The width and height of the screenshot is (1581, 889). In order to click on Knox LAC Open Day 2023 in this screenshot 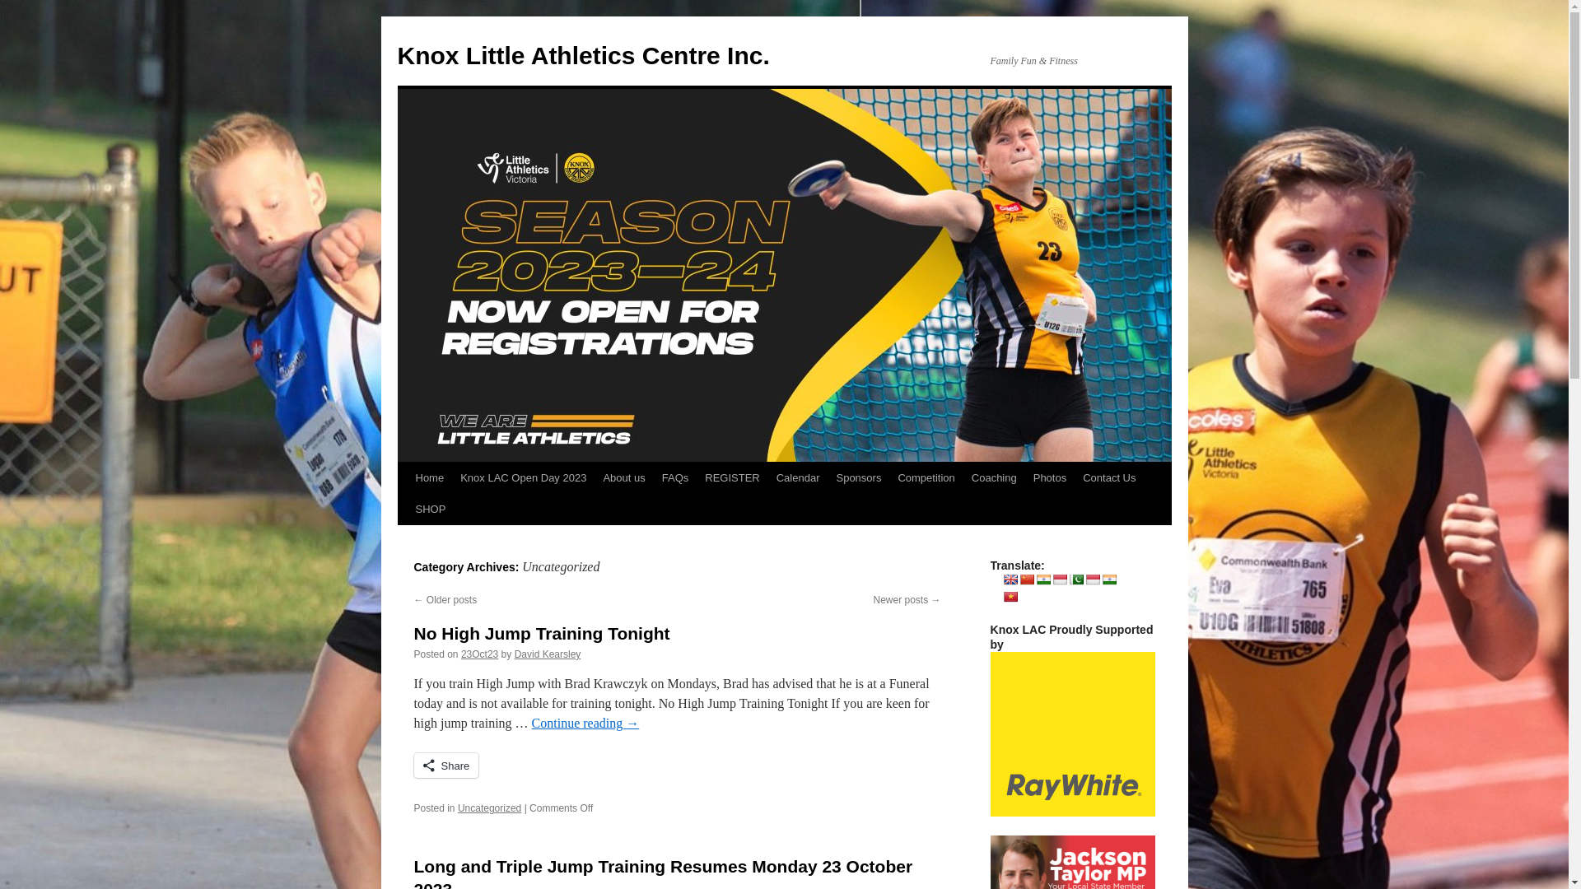, I will do `click(524, 478)`.